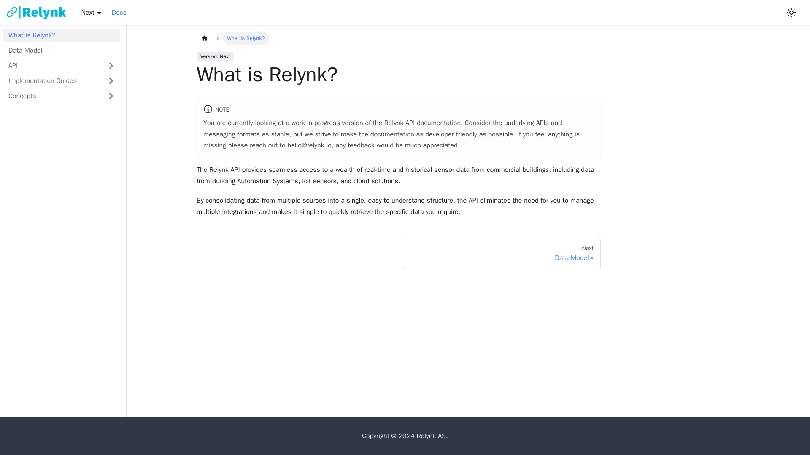 The image size is (810, 455). I want to click on Docs, so click(62, 35).